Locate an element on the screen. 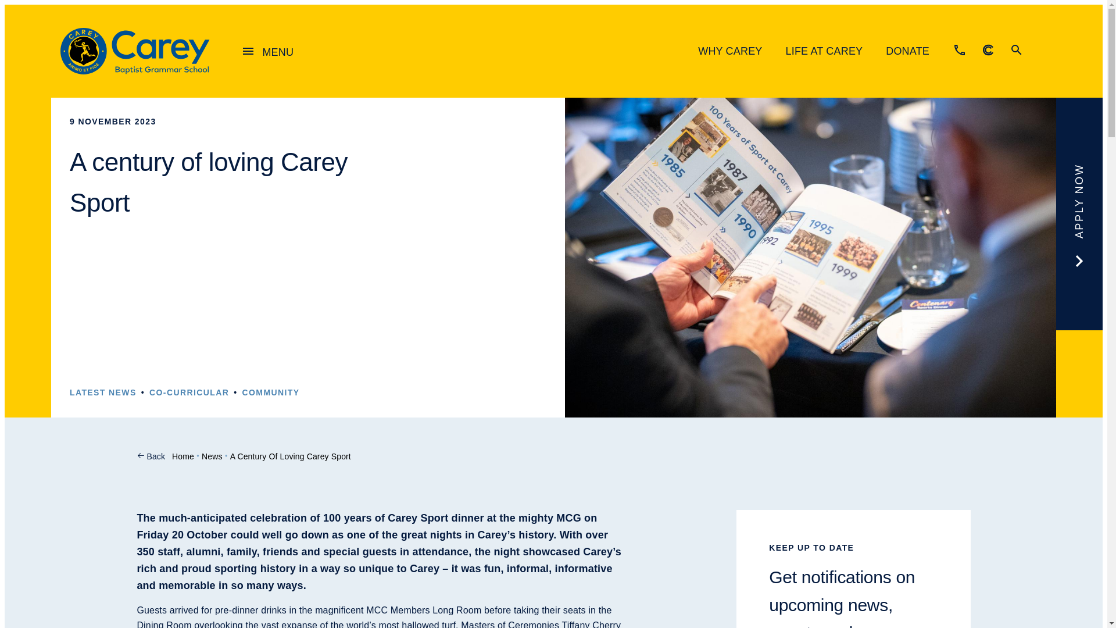  A Century Of Loving Carey Sport is located at coordinates (291, 456).